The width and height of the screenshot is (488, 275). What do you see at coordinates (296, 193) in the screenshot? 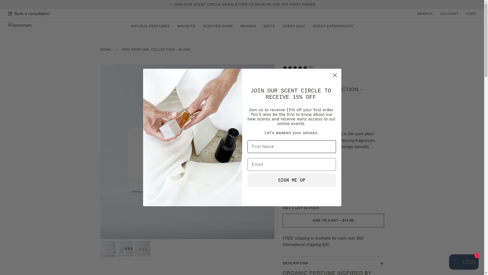
I see `1` at bounding box center [296, 193].